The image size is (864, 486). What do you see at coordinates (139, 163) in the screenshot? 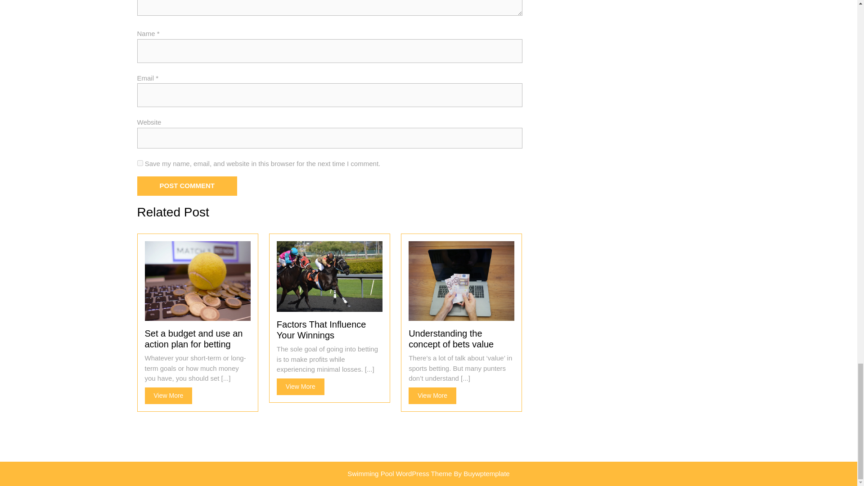
I see `yes` at bounding box center [139, 163].